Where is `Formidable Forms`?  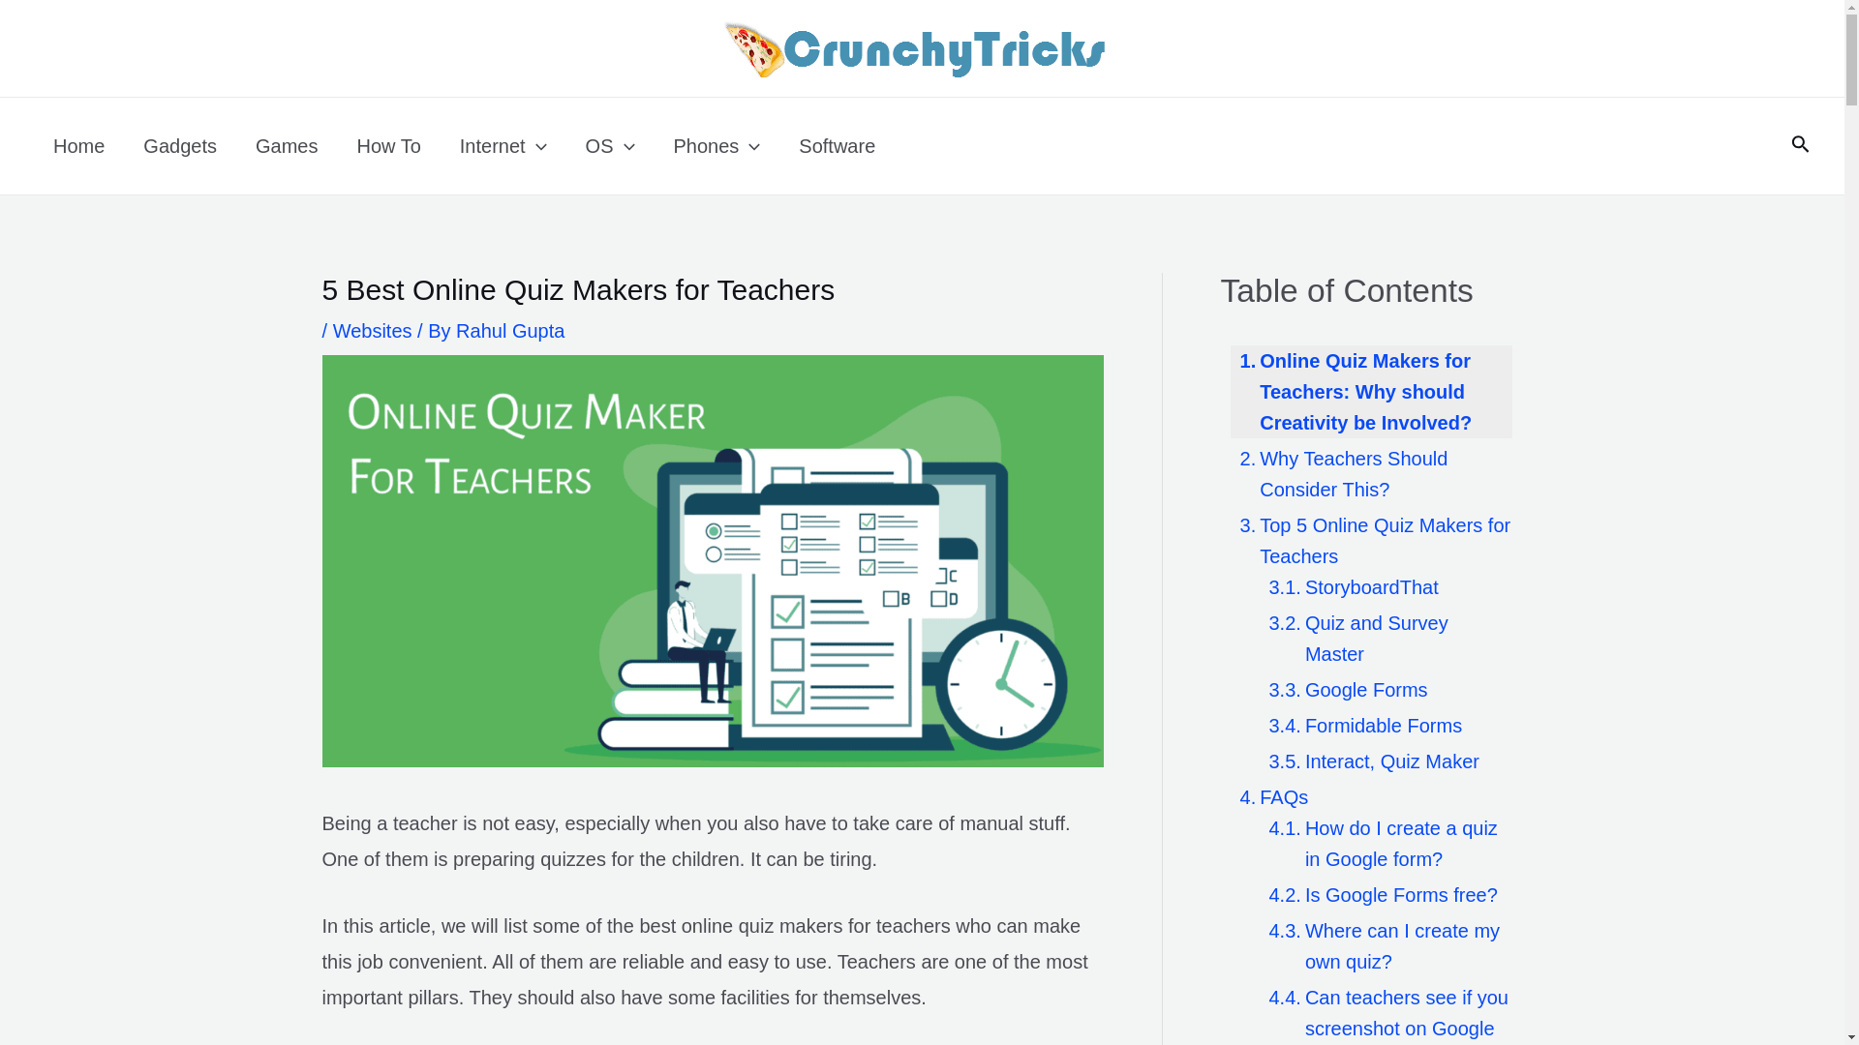 Formidable Forms is located at coordinates (1359, 726).